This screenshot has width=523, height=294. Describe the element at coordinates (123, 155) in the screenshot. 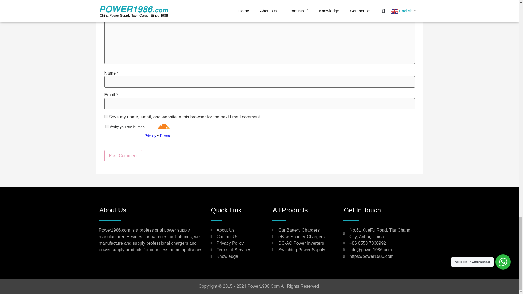

I see `Post Comment` at that location.